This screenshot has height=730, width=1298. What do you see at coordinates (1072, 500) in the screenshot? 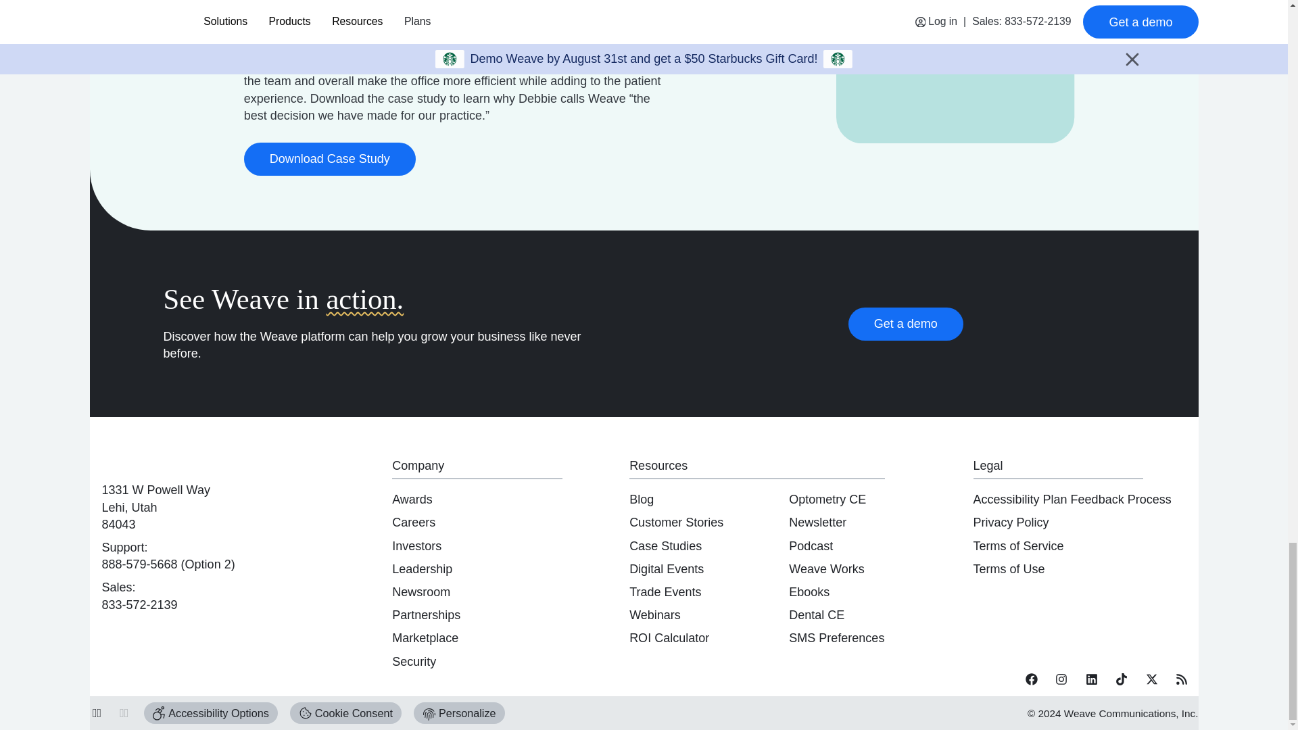
I see `Accessibility Plan Feedback Process` at bounding box center [1072, 500].